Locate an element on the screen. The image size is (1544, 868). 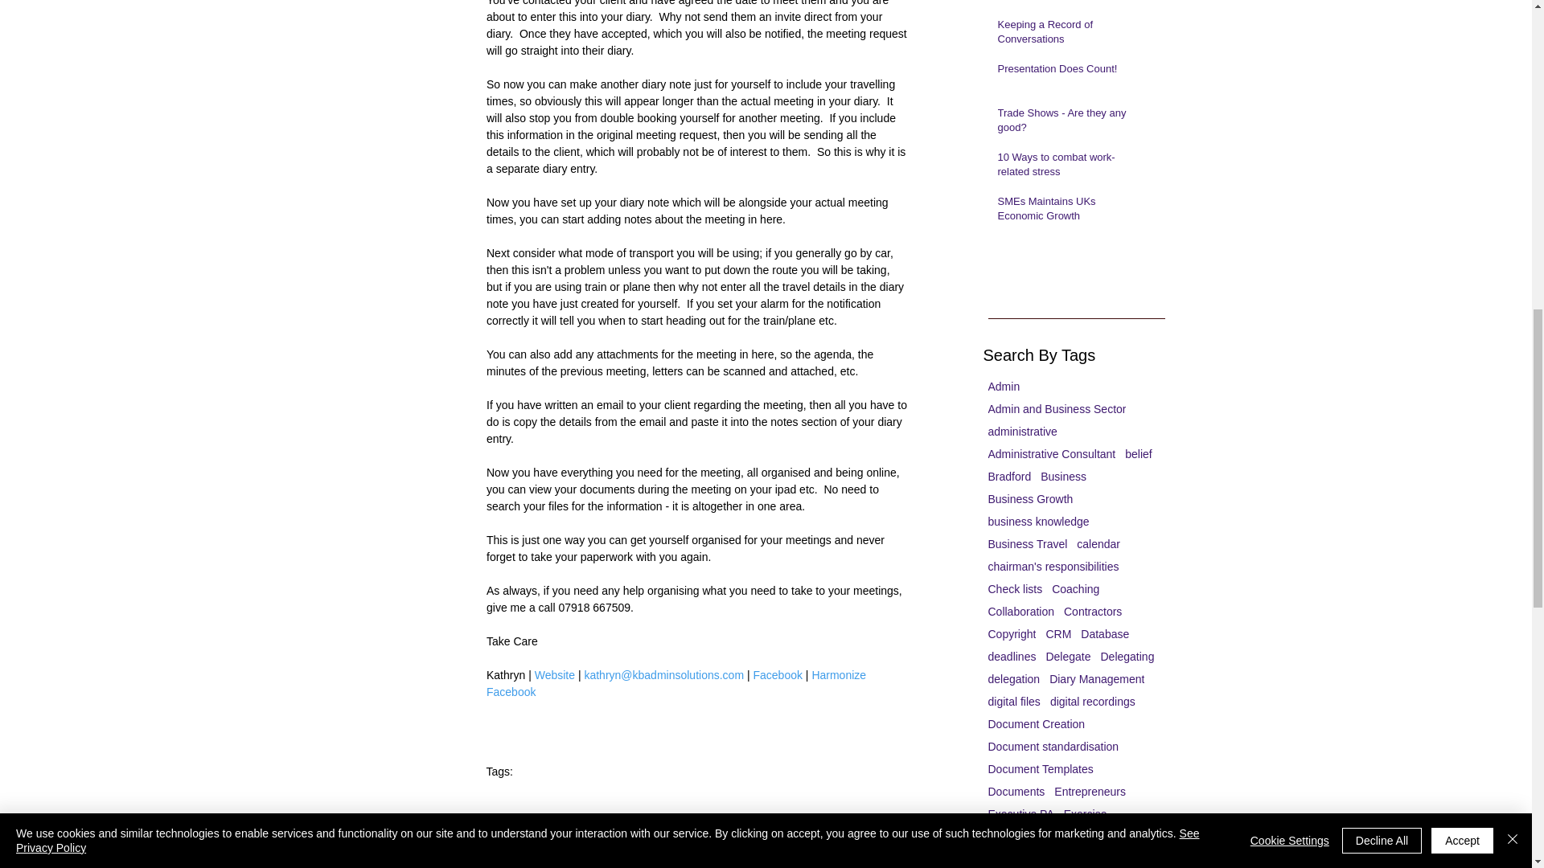
Presentation Does Count! is located at coordinates (1066, 72).